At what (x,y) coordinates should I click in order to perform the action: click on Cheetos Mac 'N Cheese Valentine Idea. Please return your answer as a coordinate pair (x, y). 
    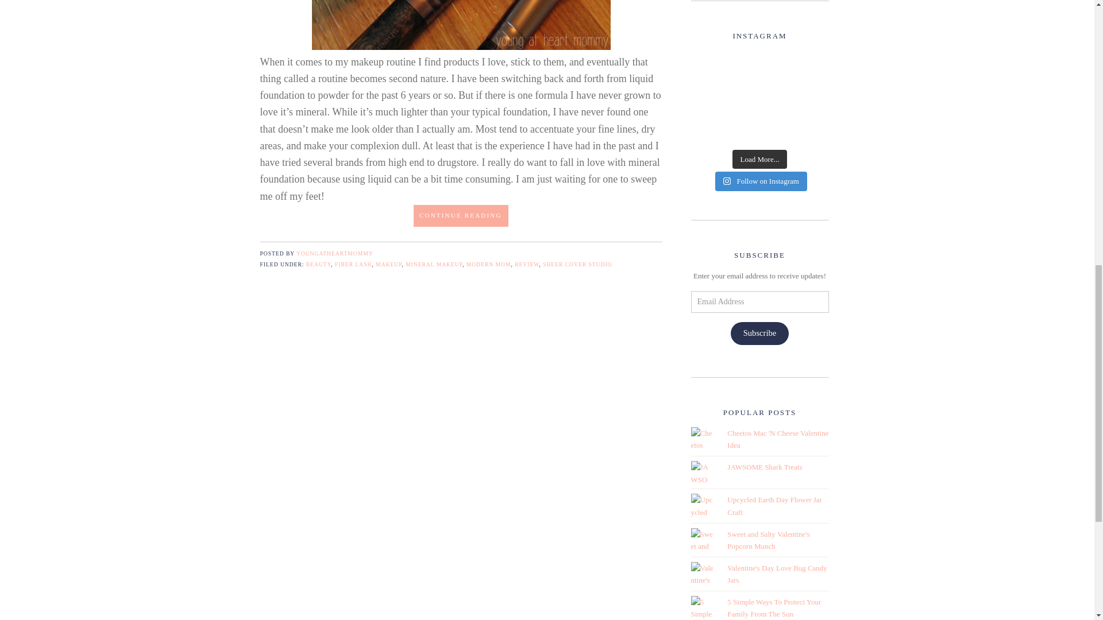
    Looking at the image, I should click on (777, 439).